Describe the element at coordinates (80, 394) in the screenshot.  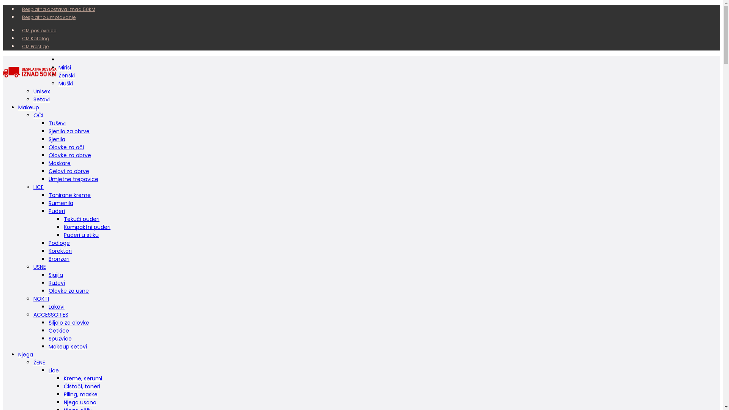
I see `Piling, maske` at that location.